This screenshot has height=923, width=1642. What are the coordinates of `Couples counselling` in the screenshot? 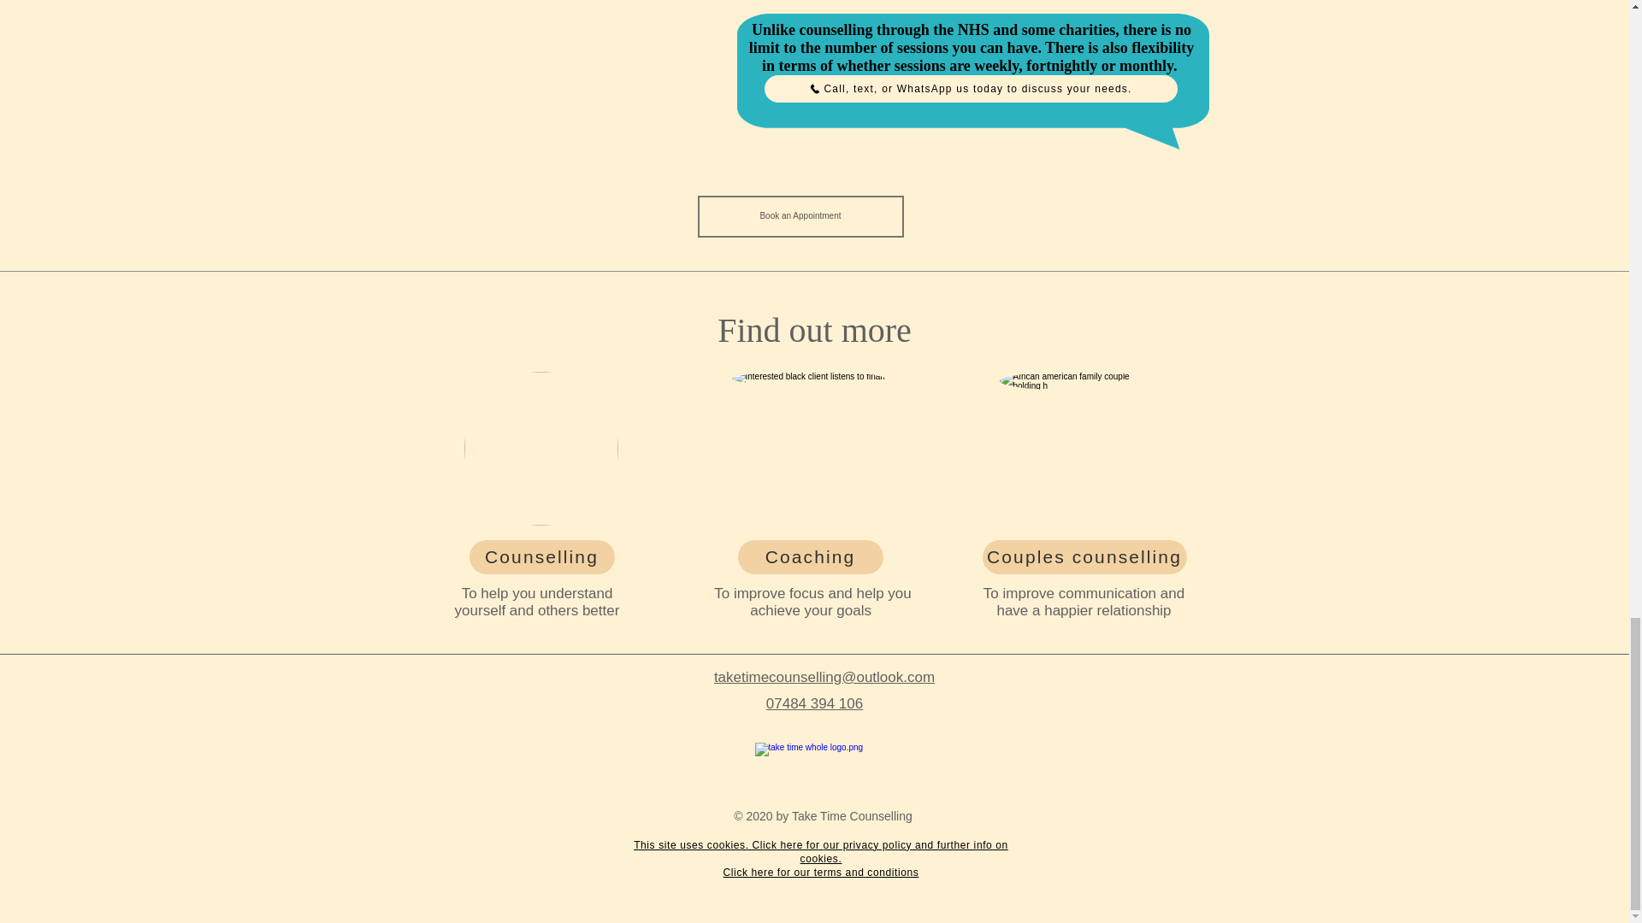 It's located at (1084, 556).